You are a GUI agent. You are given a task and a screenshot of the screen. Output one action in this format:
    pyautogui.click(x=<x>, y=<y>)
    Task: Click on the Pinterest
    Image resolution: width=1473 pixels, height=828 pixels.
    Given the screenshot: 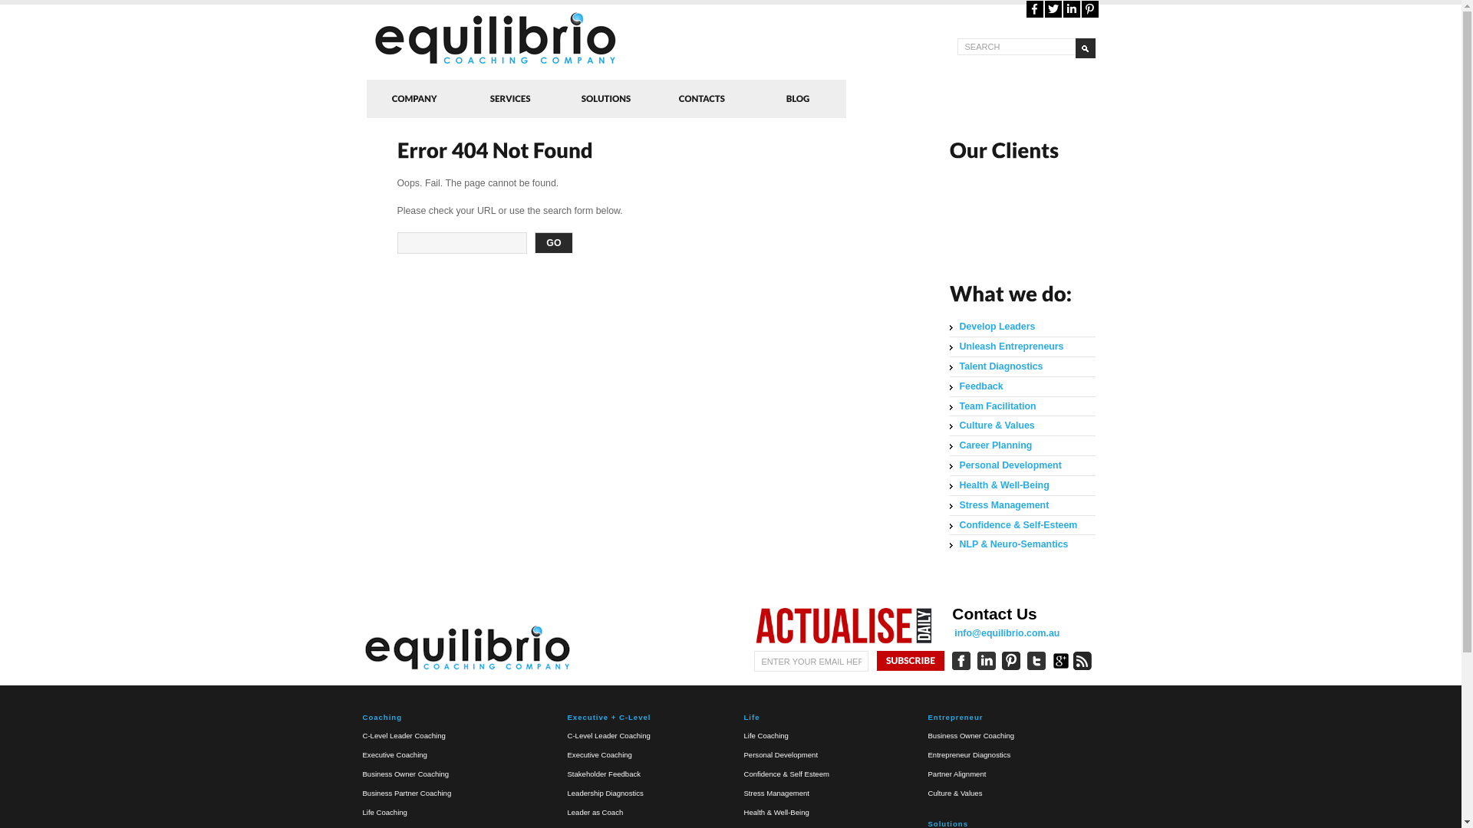 What is the action you would take?
    pyautogui.click(x=1090, y=9)
    